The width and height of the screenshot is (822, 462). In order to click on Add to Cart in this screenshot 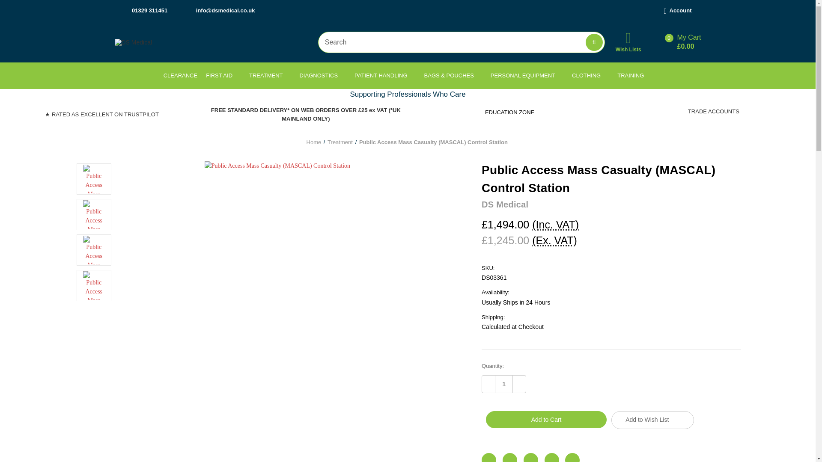, I will do `click(546, 420)`.